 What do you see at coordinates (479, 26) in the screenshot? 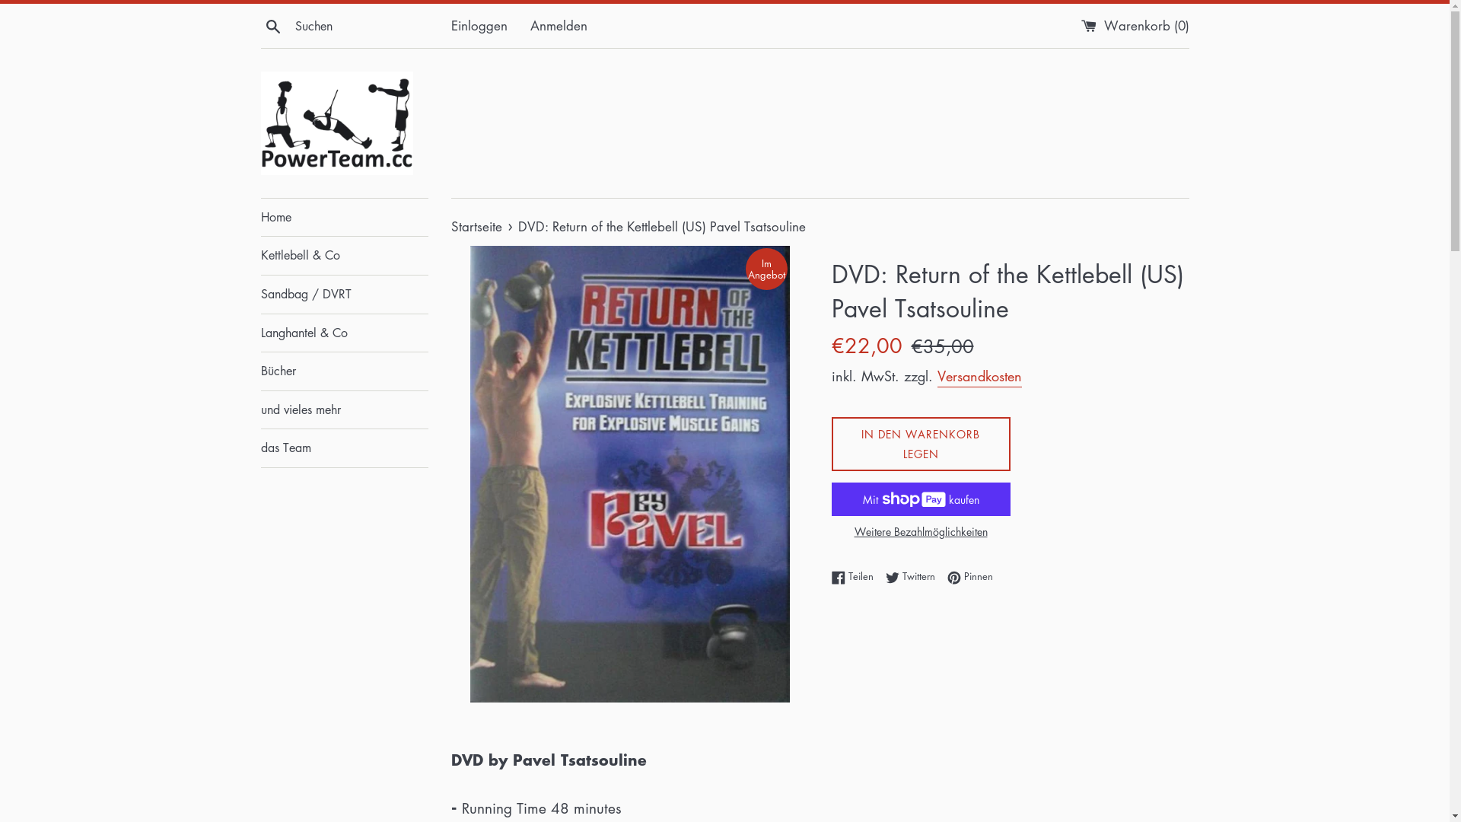
I see `Einloggen` at bounding box center [479, 26].